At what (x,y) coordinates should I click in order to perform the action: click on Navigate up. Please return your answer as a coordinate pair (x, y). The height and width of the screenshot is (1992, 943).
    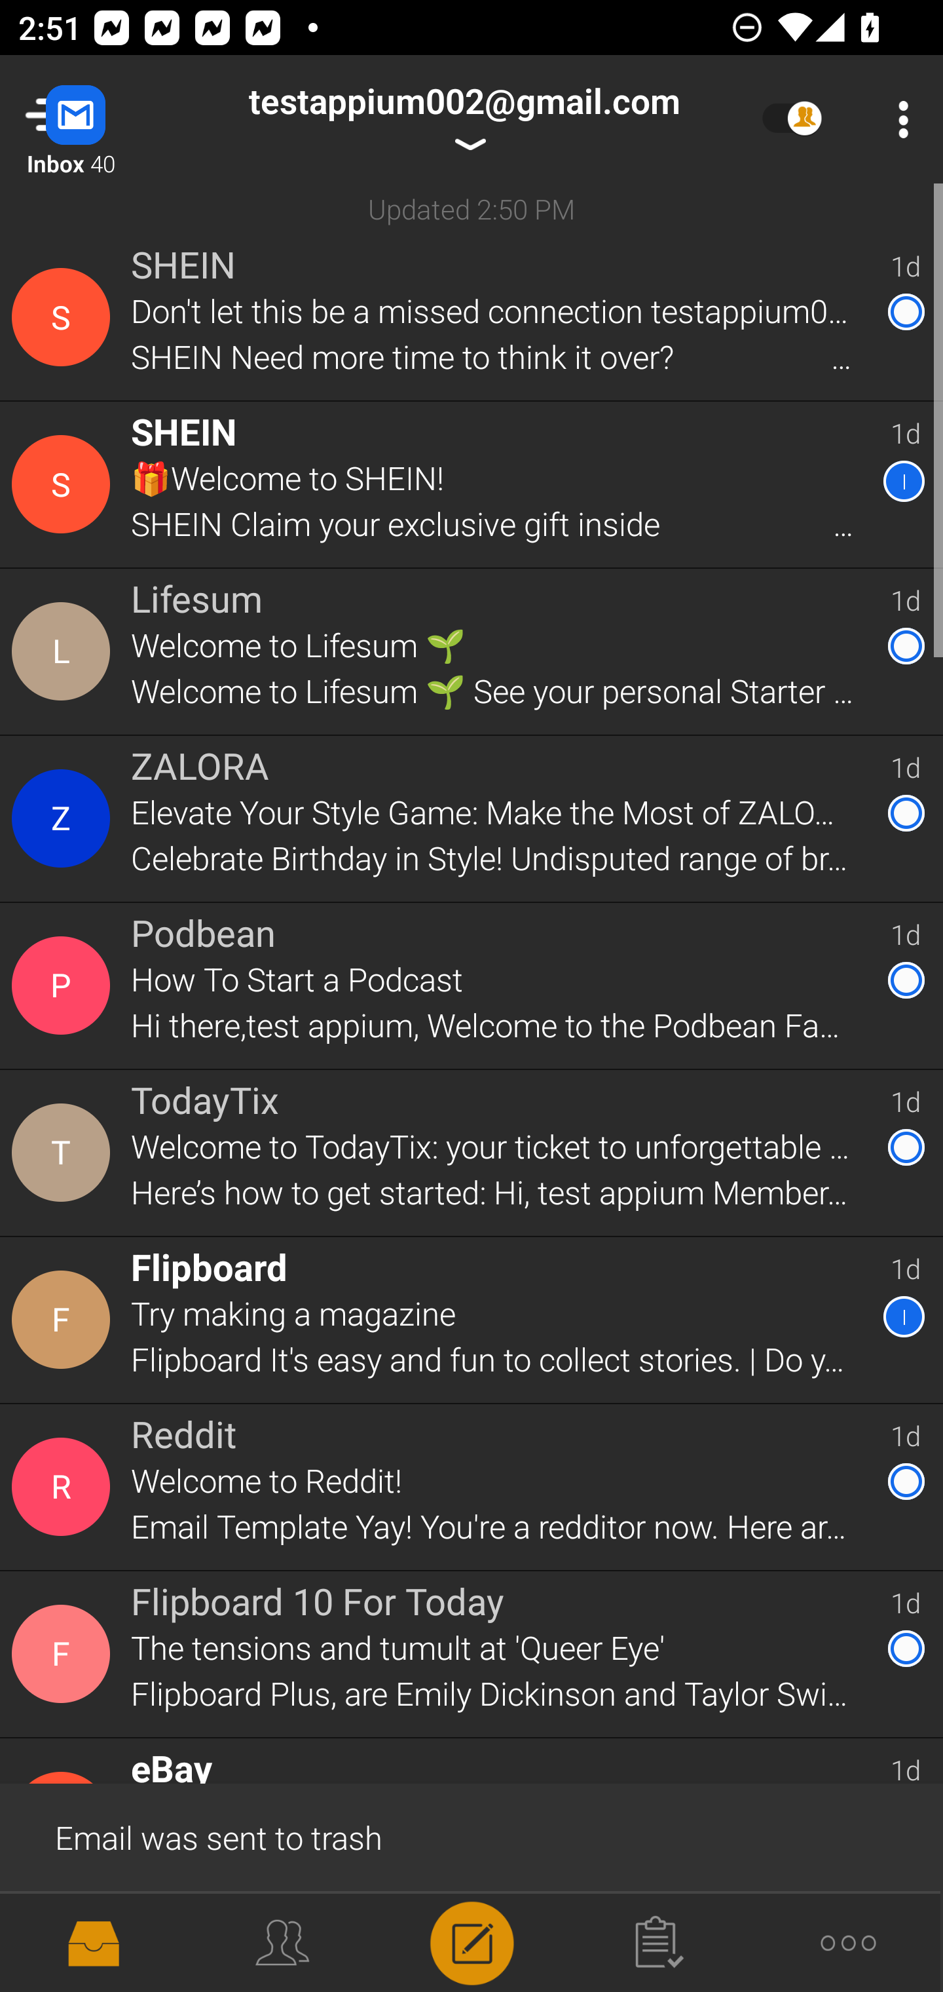
    Looking at the image, I should click on (103, 119).